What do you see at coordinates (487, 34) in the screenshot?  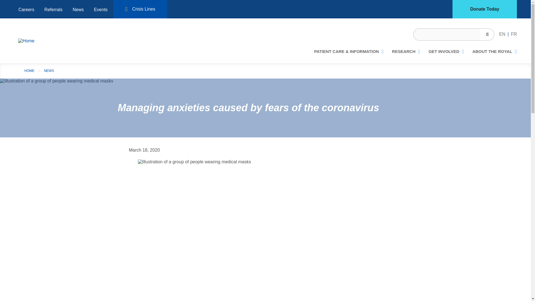 I see `Apply` at bounding box center [487, 34].